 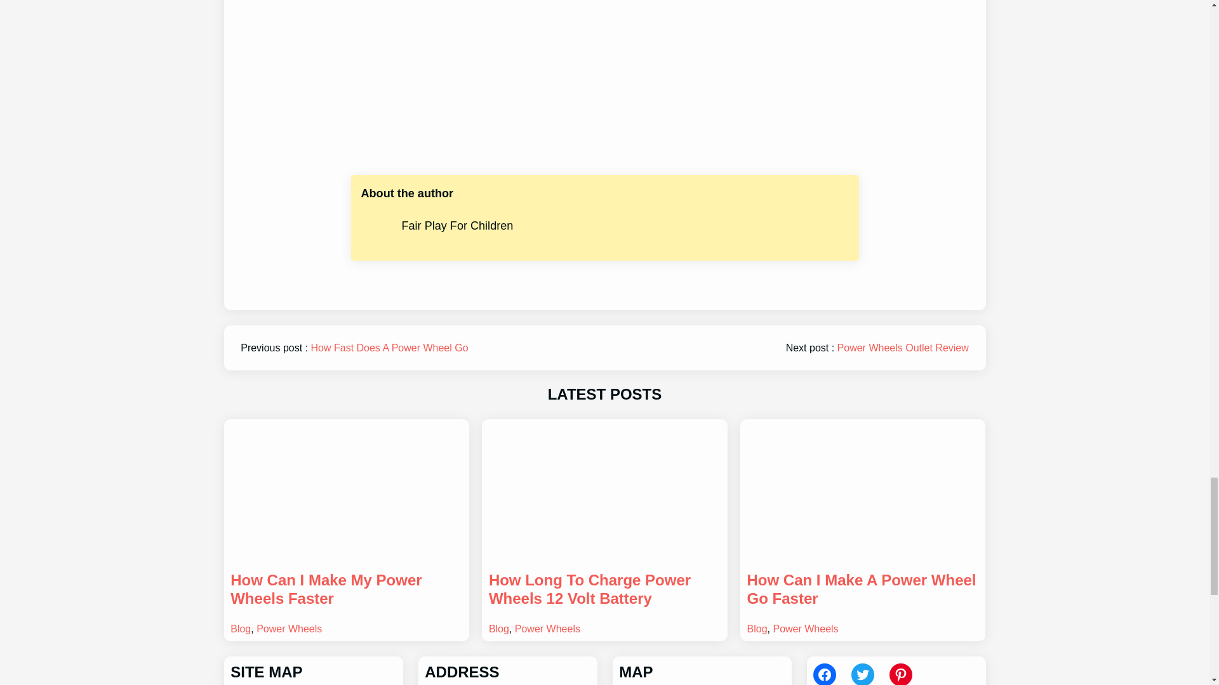 I want to click on How Long To Charge Power Wheels 12 Volt Battery, so click(x=604, y=590).